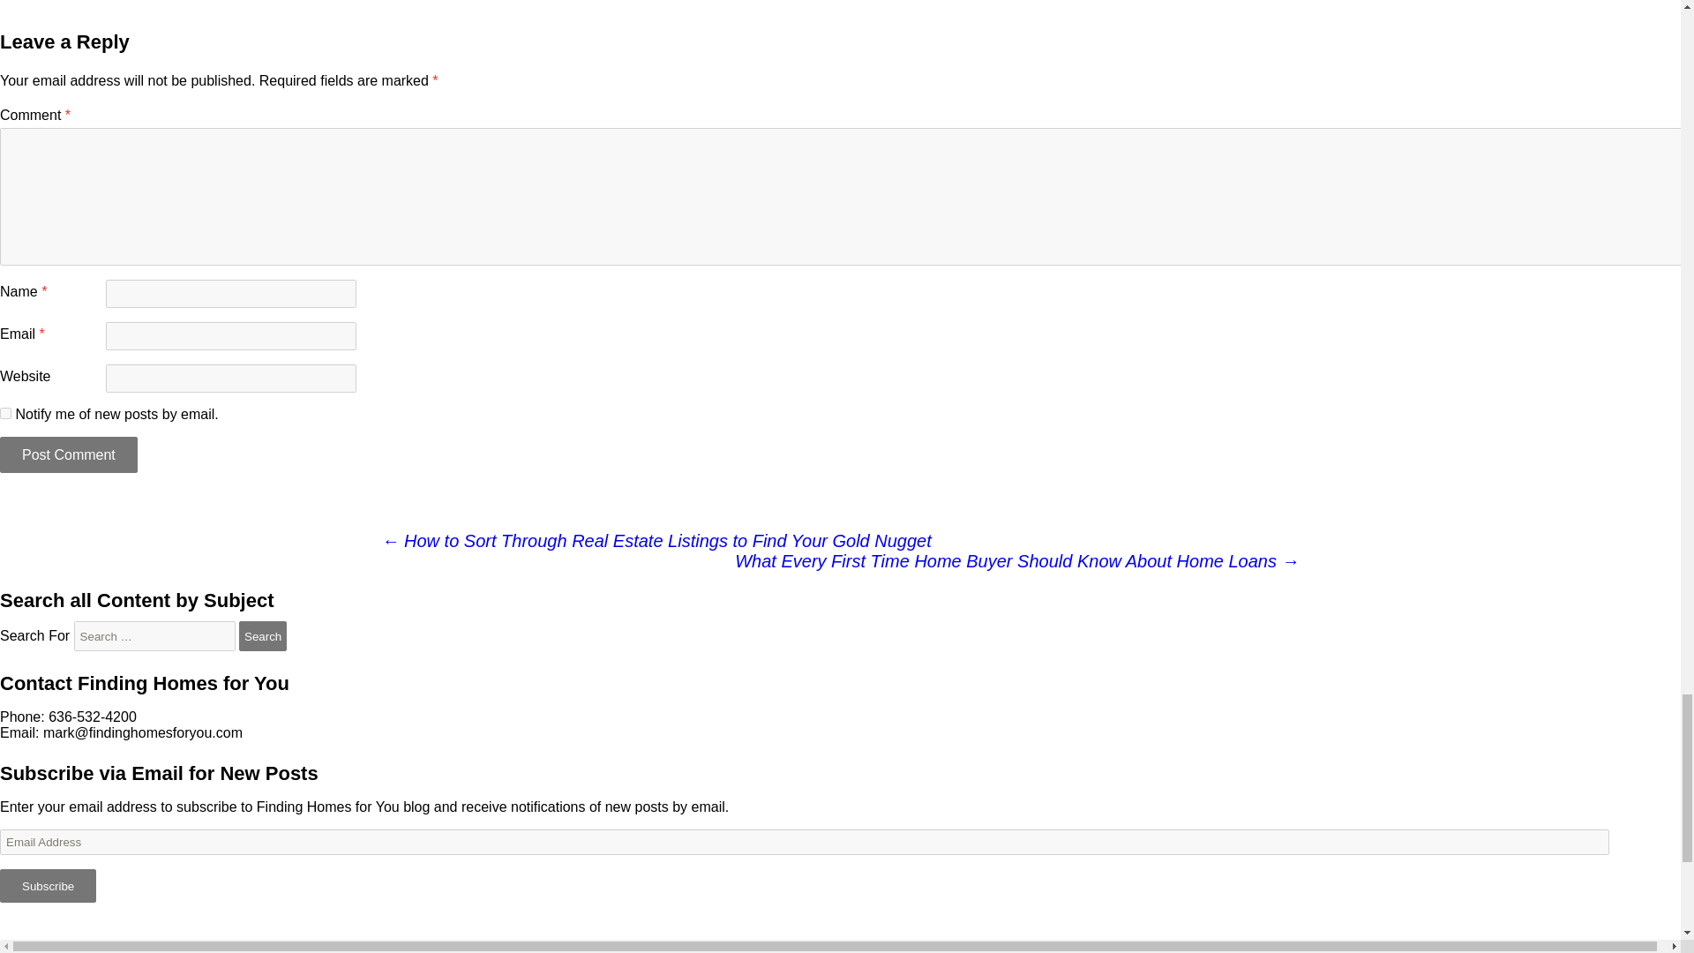 Image resolution: width=1694 pixels, height=953 pixels. I want to click on Post Comment, so click(69, 454).